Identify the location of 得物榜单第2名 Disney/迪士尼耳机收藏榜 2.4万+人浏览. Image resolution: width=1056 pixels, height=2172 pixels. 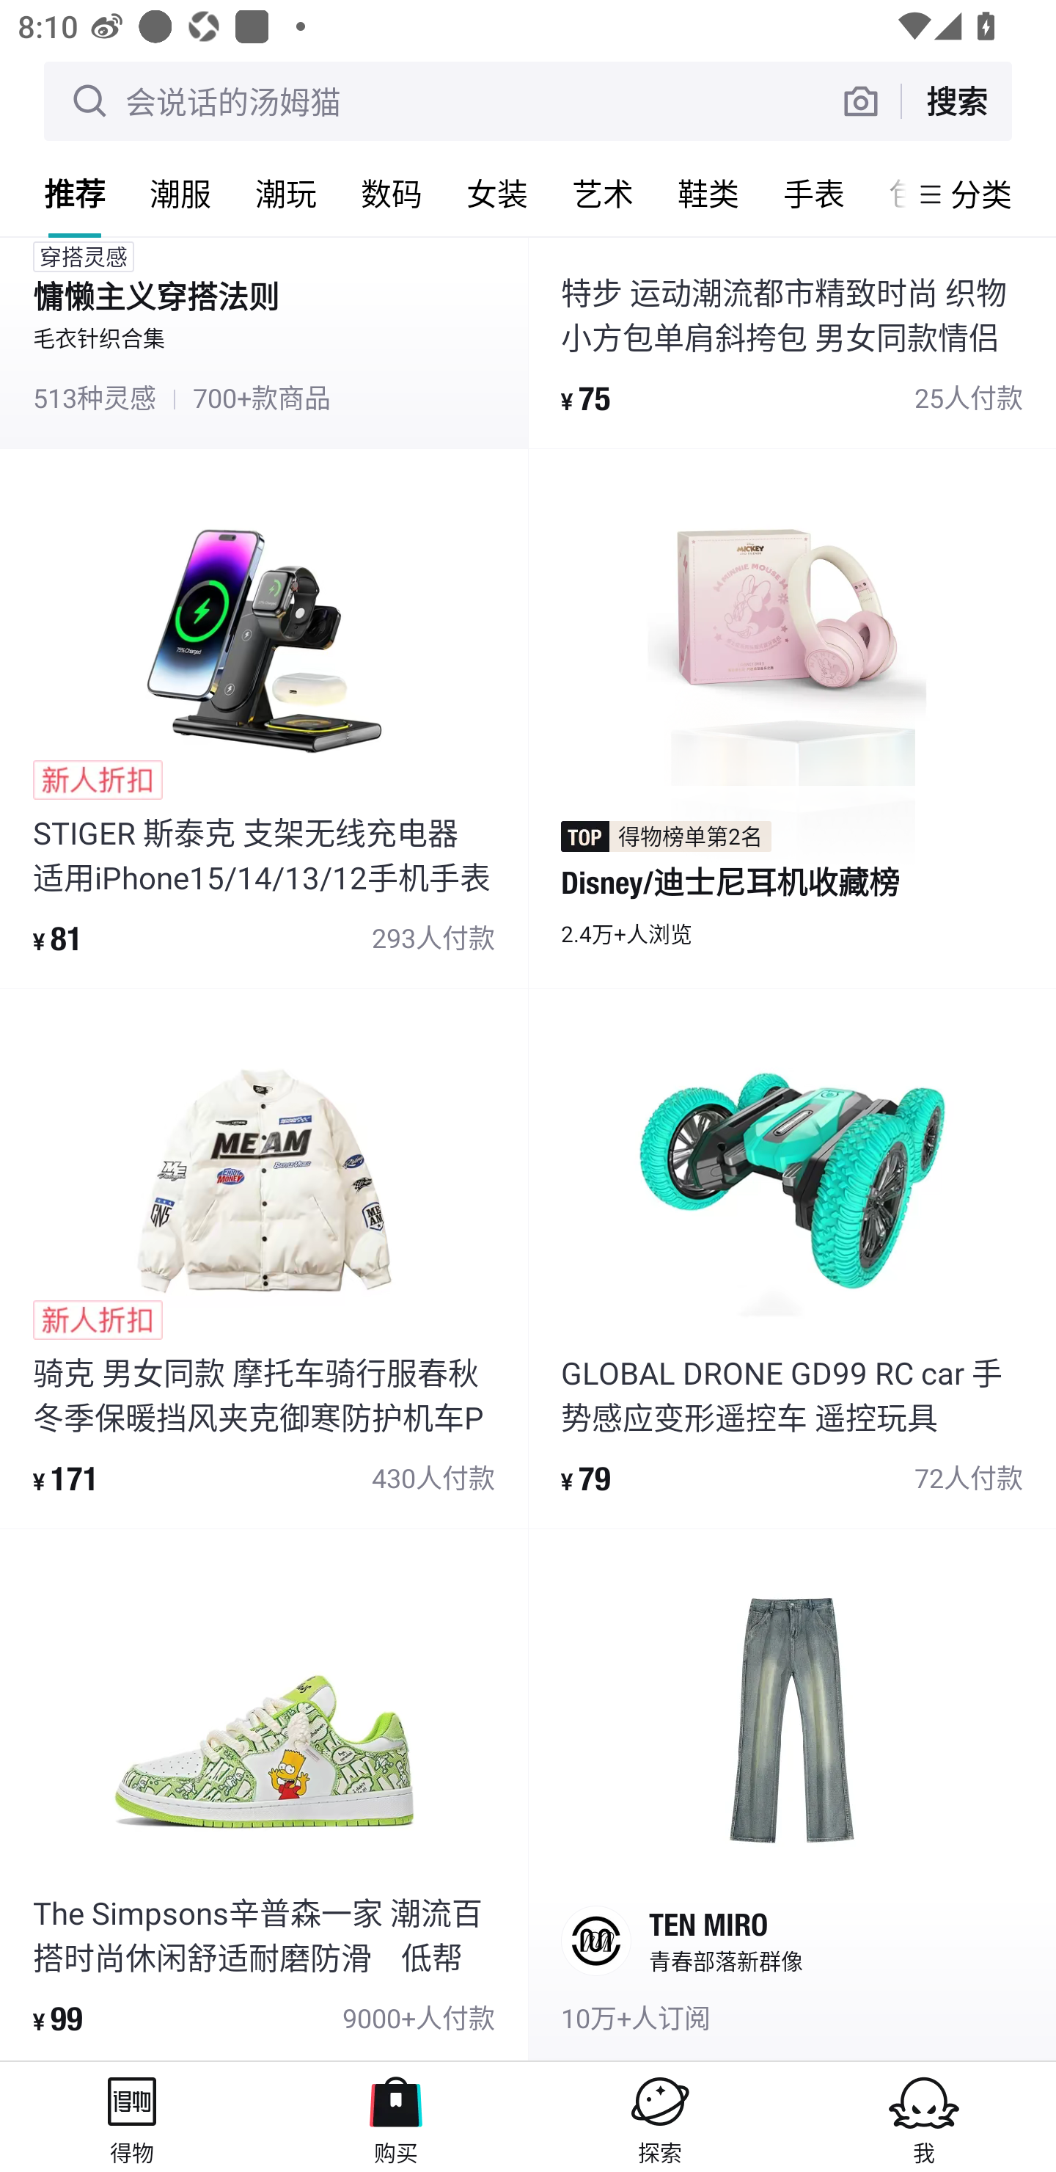
(792, 718).